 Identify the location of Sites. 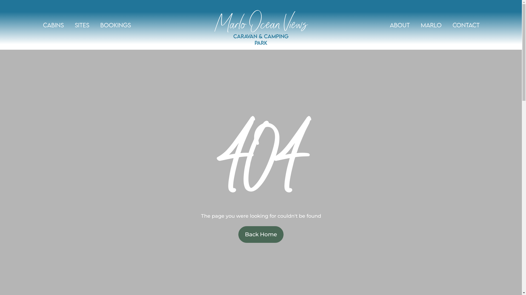
(82, 25).